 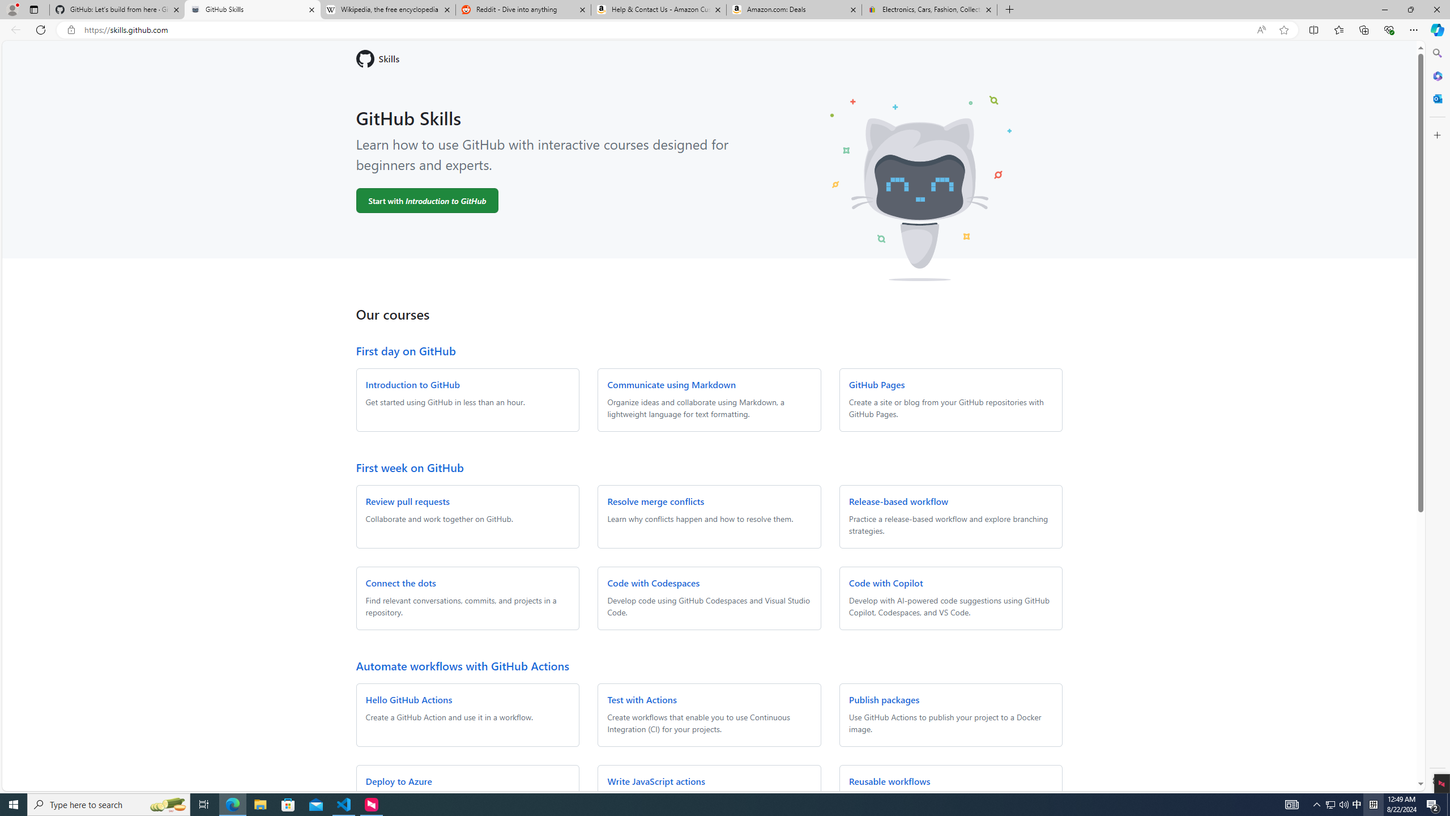 I want to click on Start with Introduction to GitHub, so click(x=427, y=201).